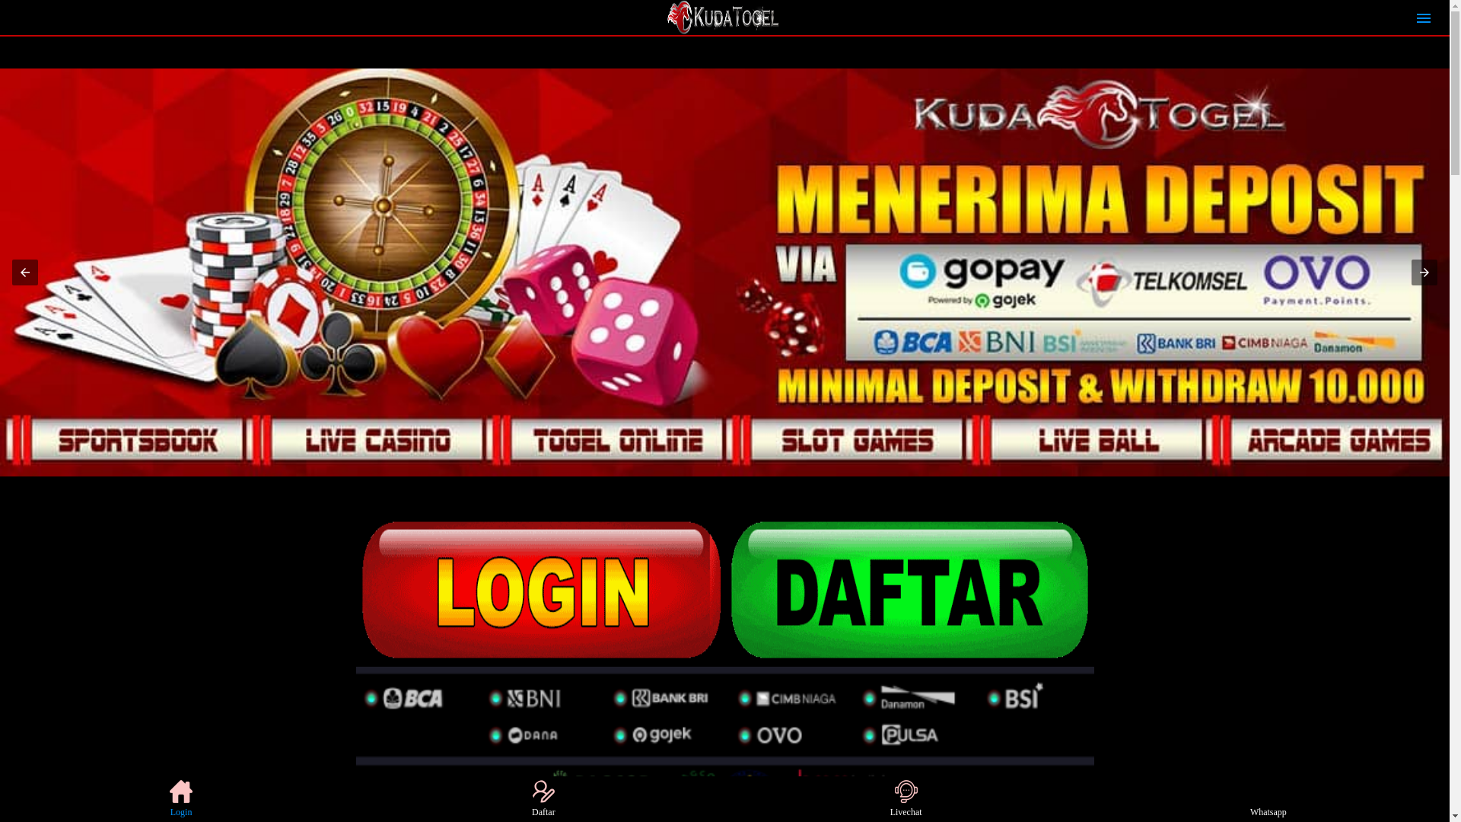 The image size is (1461, 822). What do you see at coordinates (181, 799) in the screenshot?
I see `Login` at bounding box center [181, 799].